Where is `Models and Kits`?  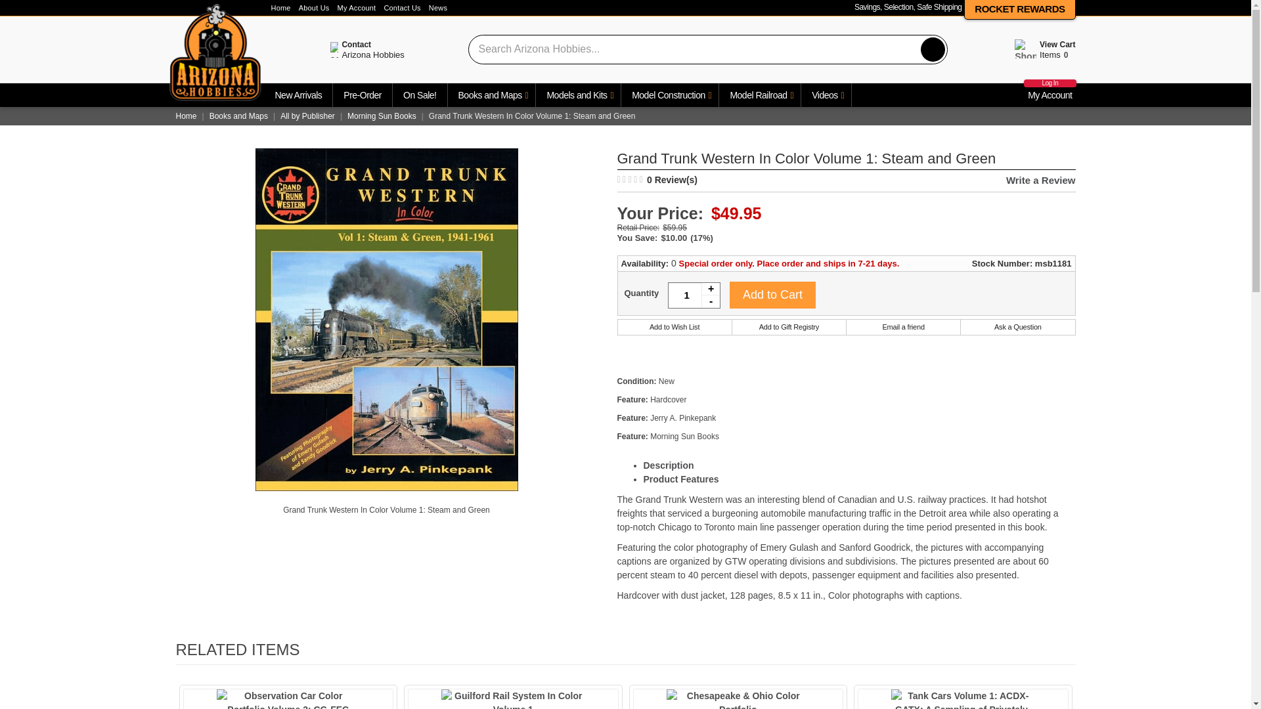 Models and Kits is located at coordinates (578, 95).